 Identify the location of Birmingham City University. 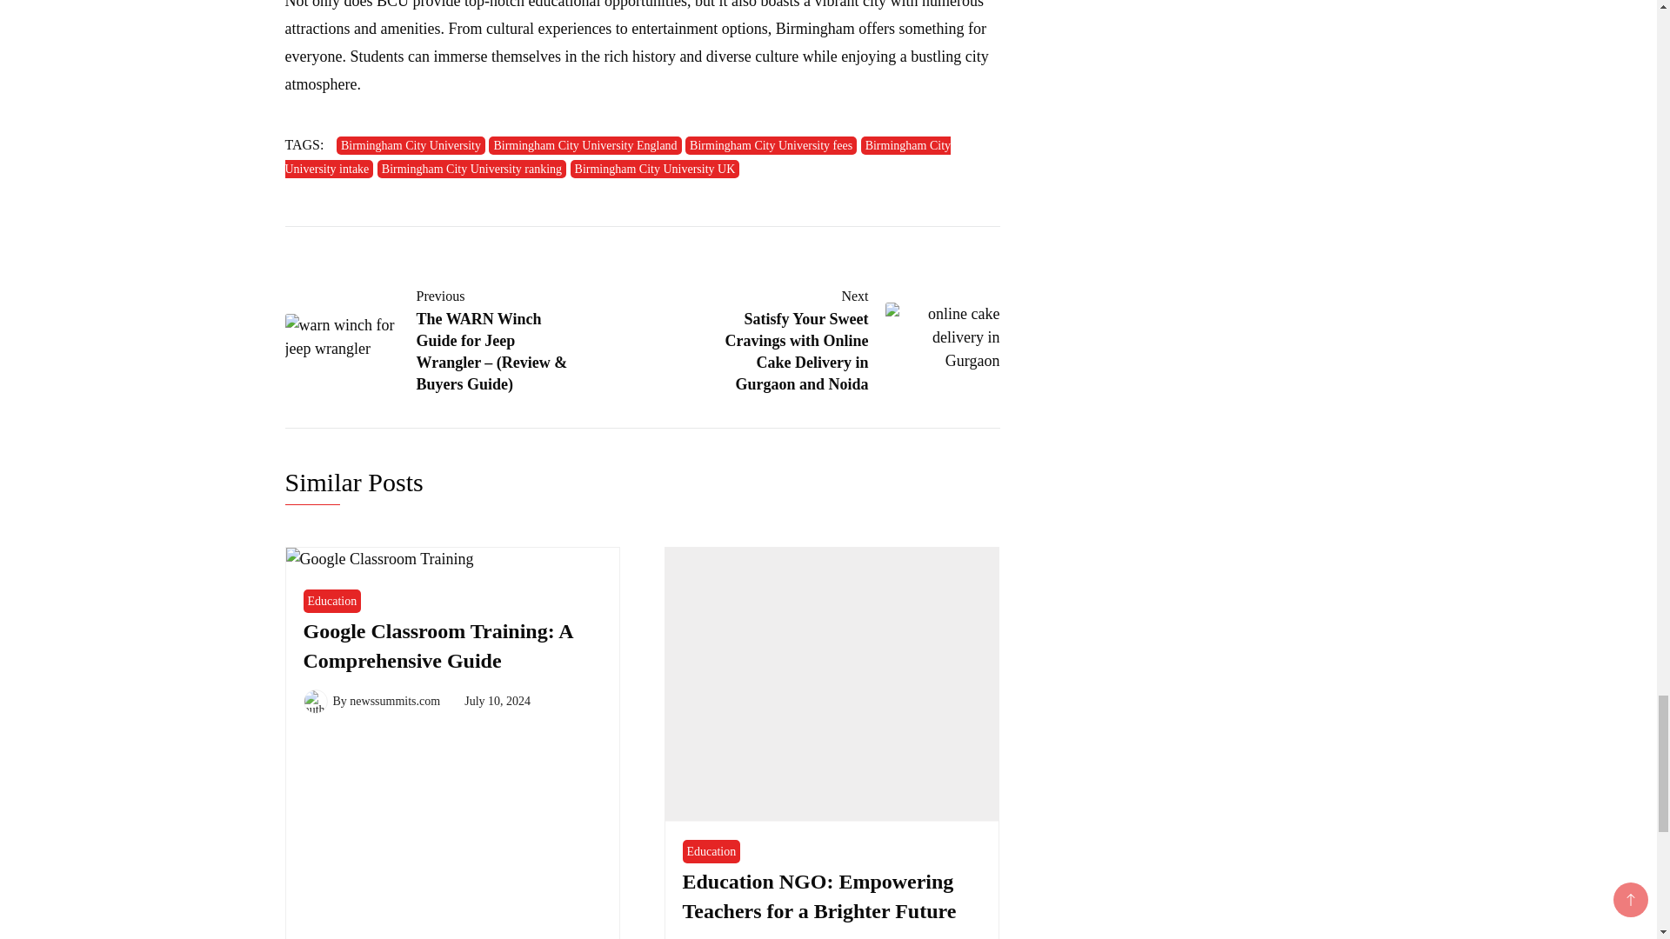
(411, 145).